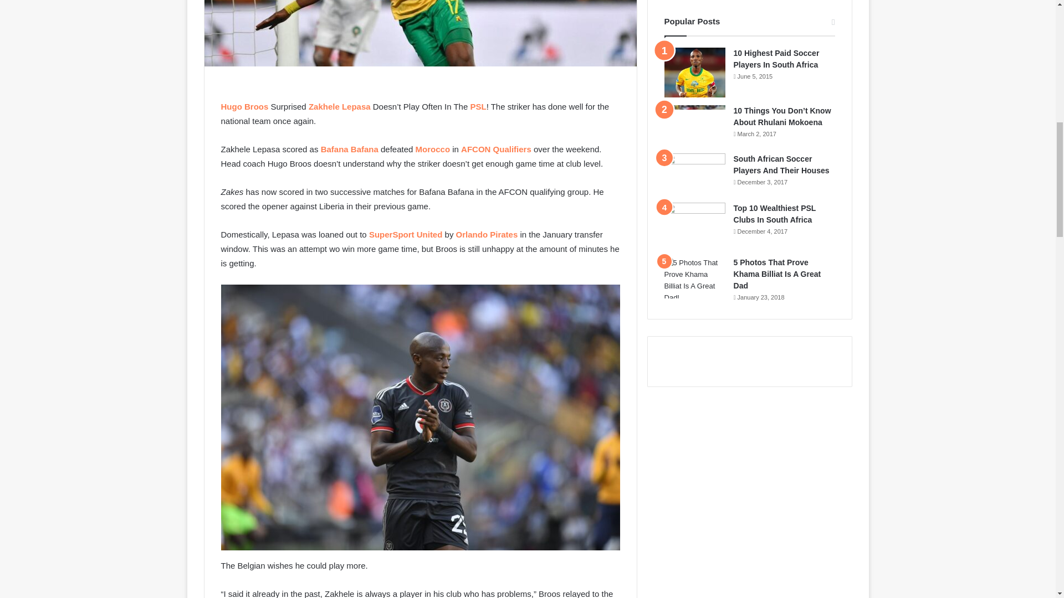  I want to click on AFCON Qualifiers, so click(495, 149).